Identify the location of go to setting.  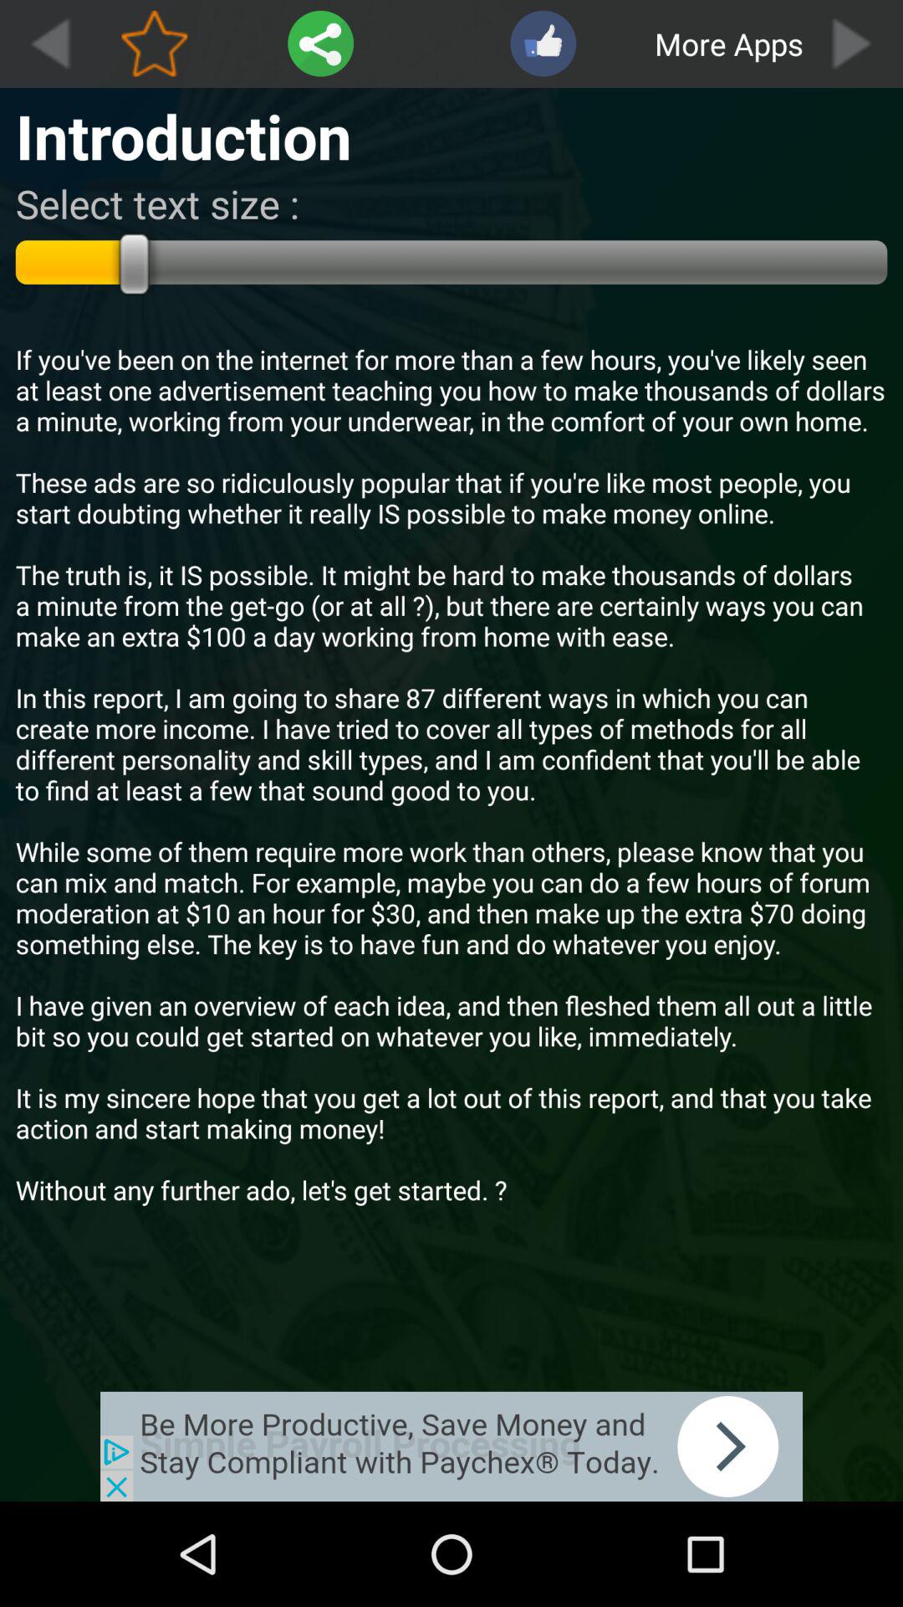
(321, 44).